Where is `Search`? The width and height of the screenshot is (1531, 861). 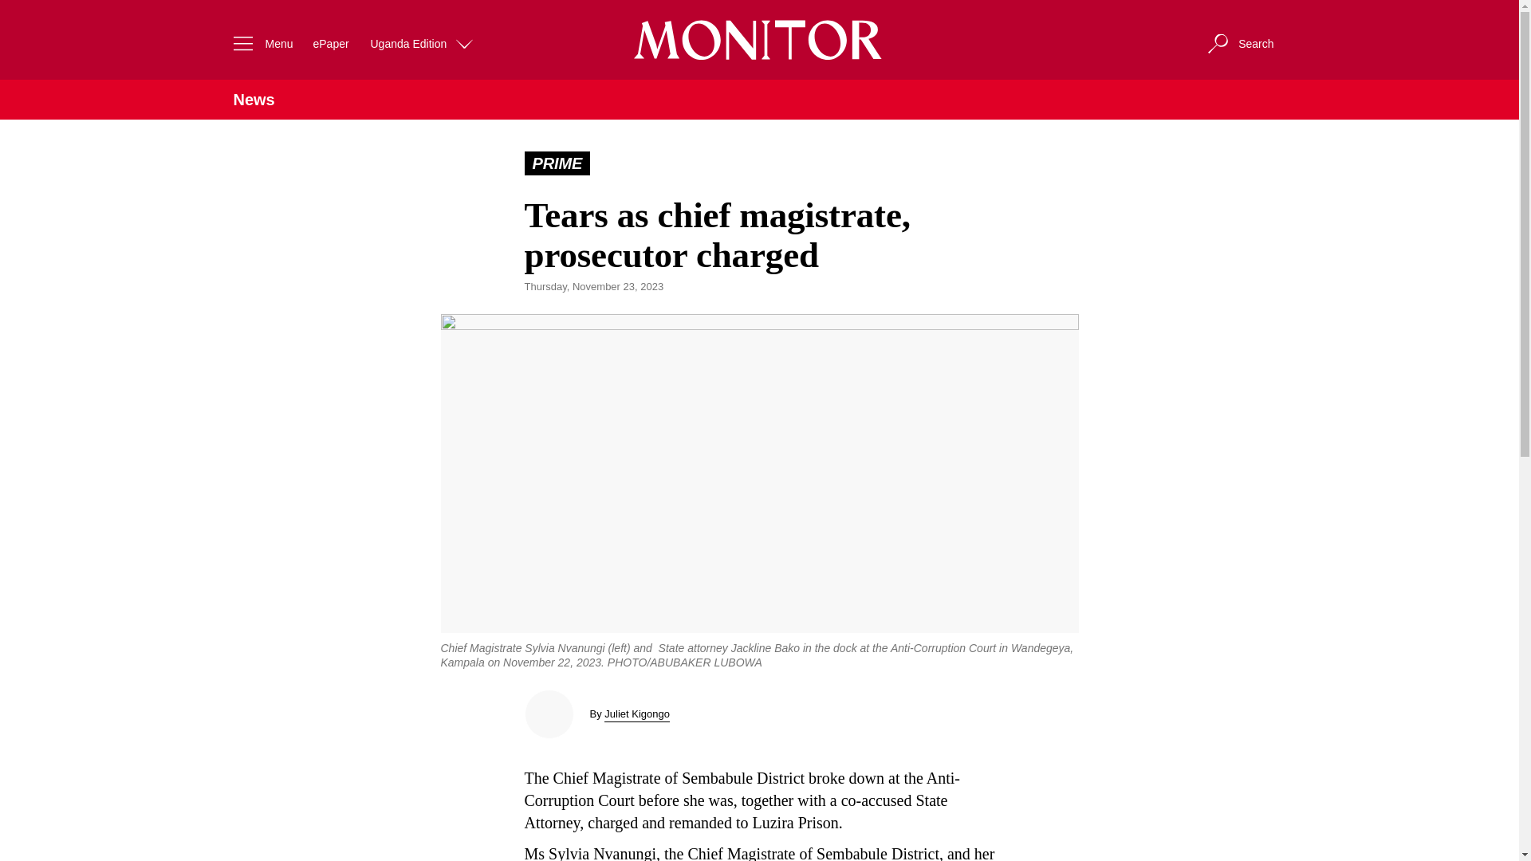 Search is located at coordinates (1239, 43).